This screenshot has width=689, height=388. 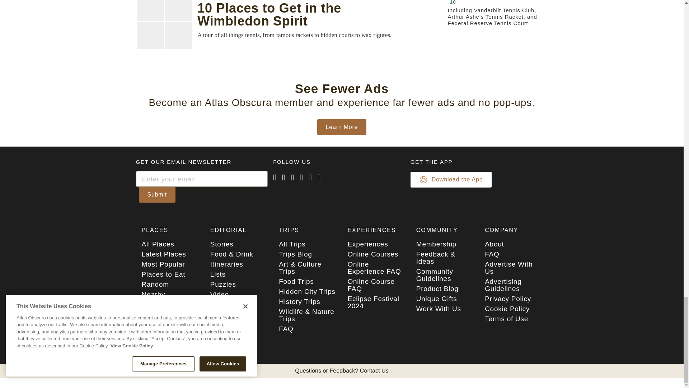 I want to click on Submit, so click(x=157, y=194).